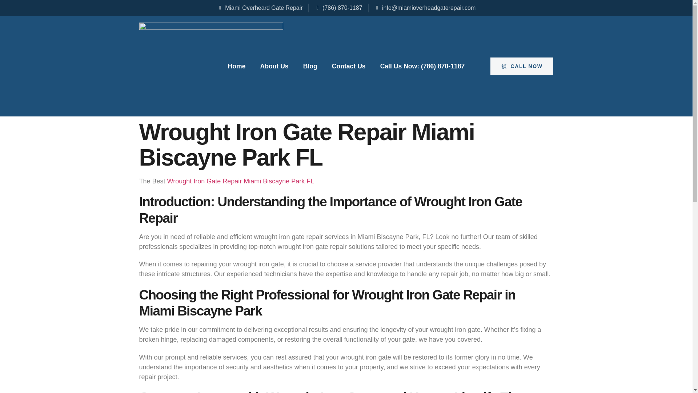 The image size is (698, 393). Describe the element at coordinates (241, 181) in the screenshot. I see `Wrought Iron Gate Repair Miami Biscayne Park FL` at that location.